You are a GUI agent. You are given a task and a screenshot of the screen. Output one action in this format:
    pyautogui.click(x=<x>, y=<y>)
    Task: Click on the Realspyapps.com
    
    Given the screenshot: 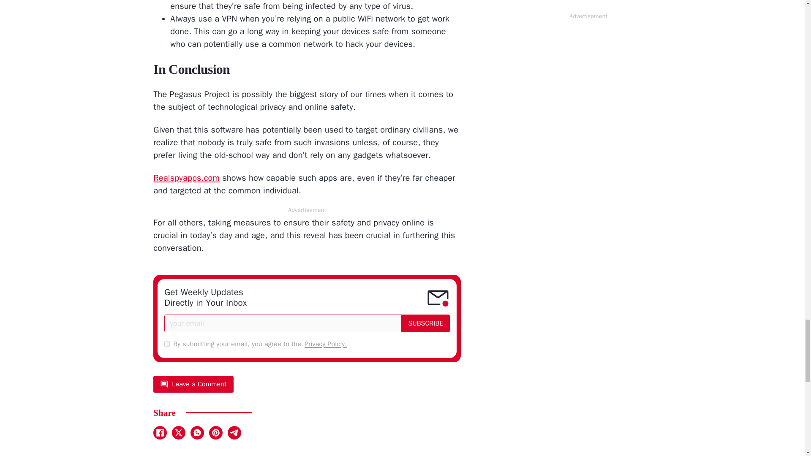 What is the action you would take?
    pyautogui.click(x=186, y=178)
    